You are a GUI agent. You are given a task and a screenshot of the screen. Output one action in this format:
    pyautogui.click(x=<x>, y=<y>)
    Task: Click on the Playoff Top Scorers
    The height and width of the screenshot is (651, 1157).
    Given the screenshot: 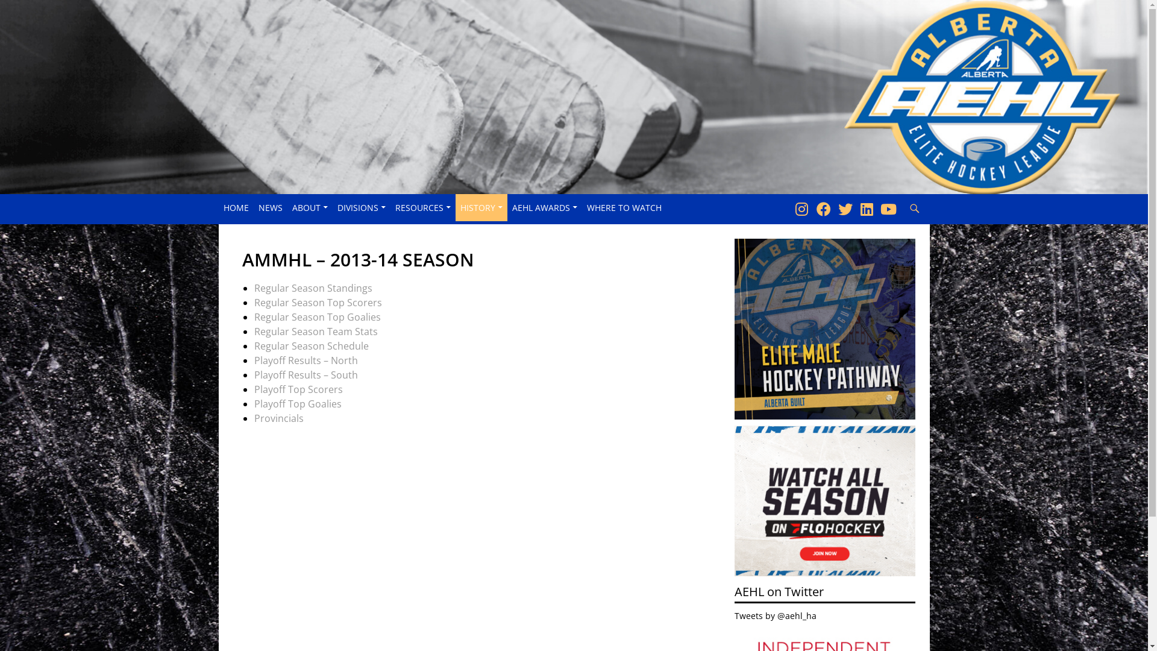 What is the action you would take?
    pyautogui.click(x=299, y=389)
    